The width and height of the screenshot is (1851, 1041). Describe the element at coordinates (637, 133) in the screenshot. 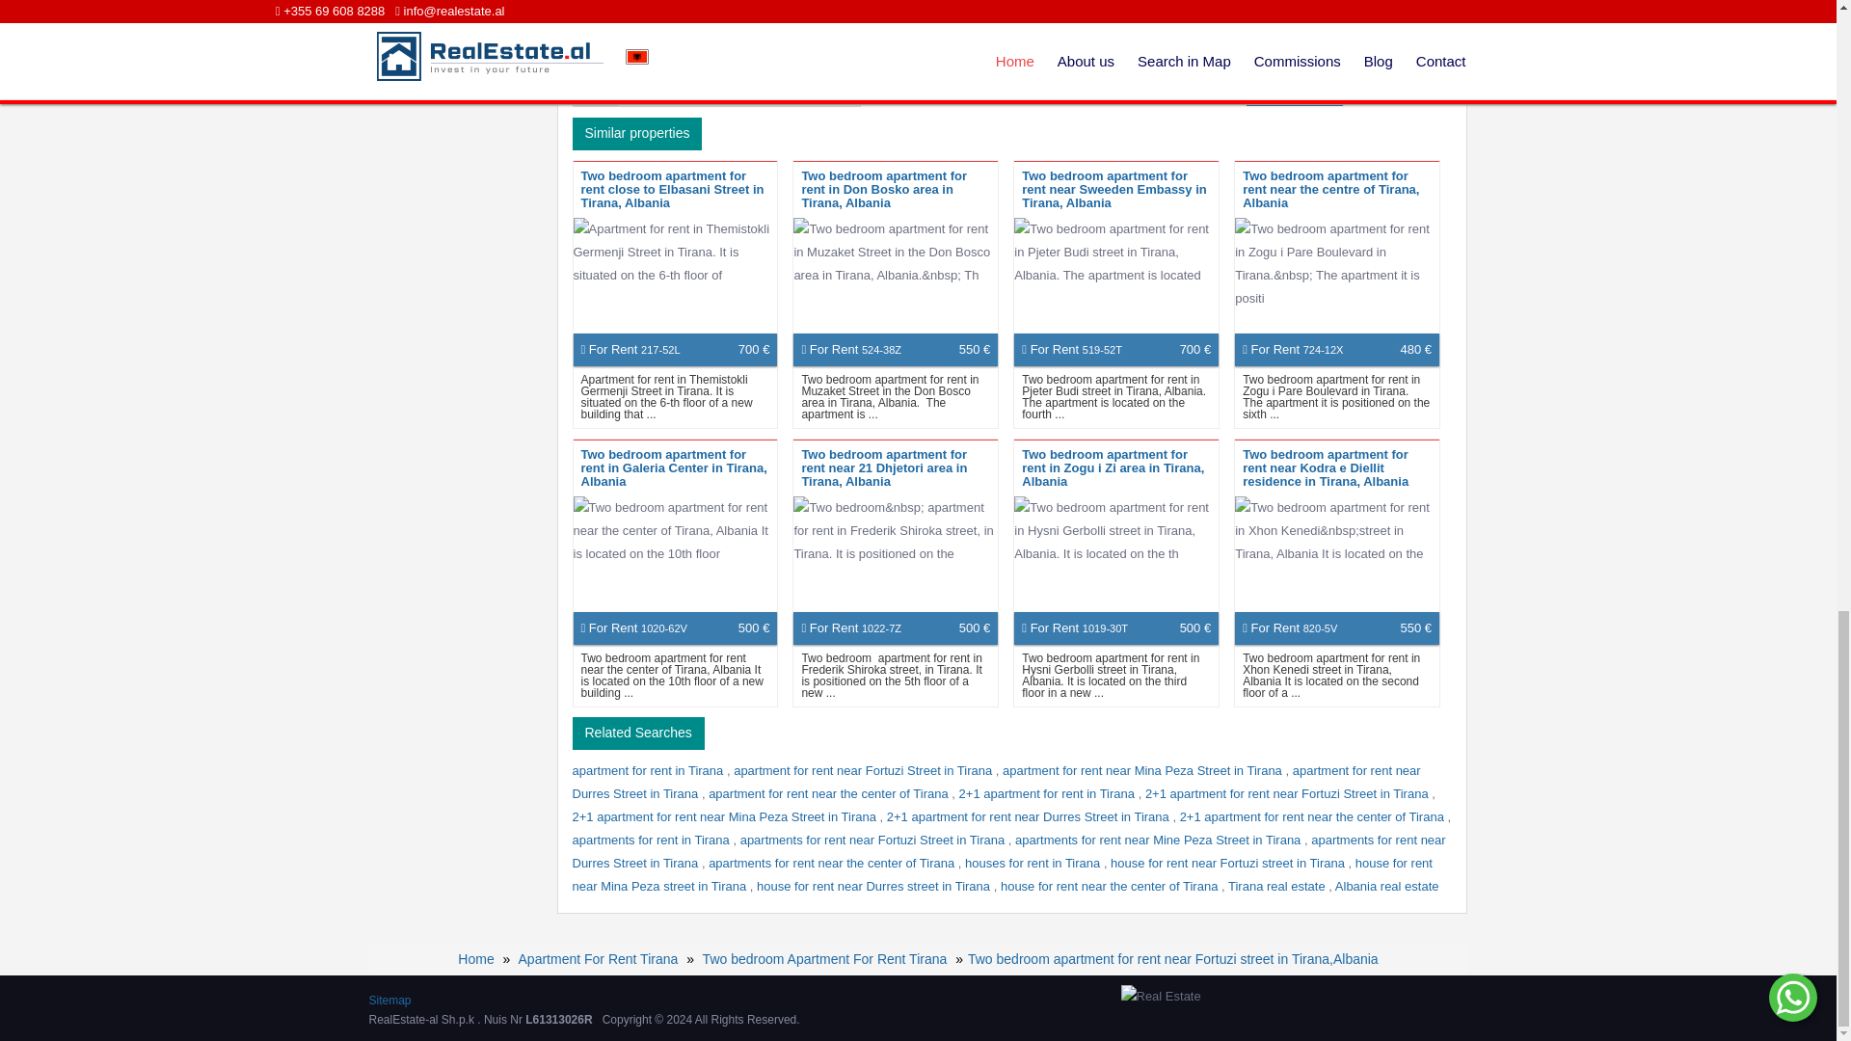

I see `Similar properties` at that location.